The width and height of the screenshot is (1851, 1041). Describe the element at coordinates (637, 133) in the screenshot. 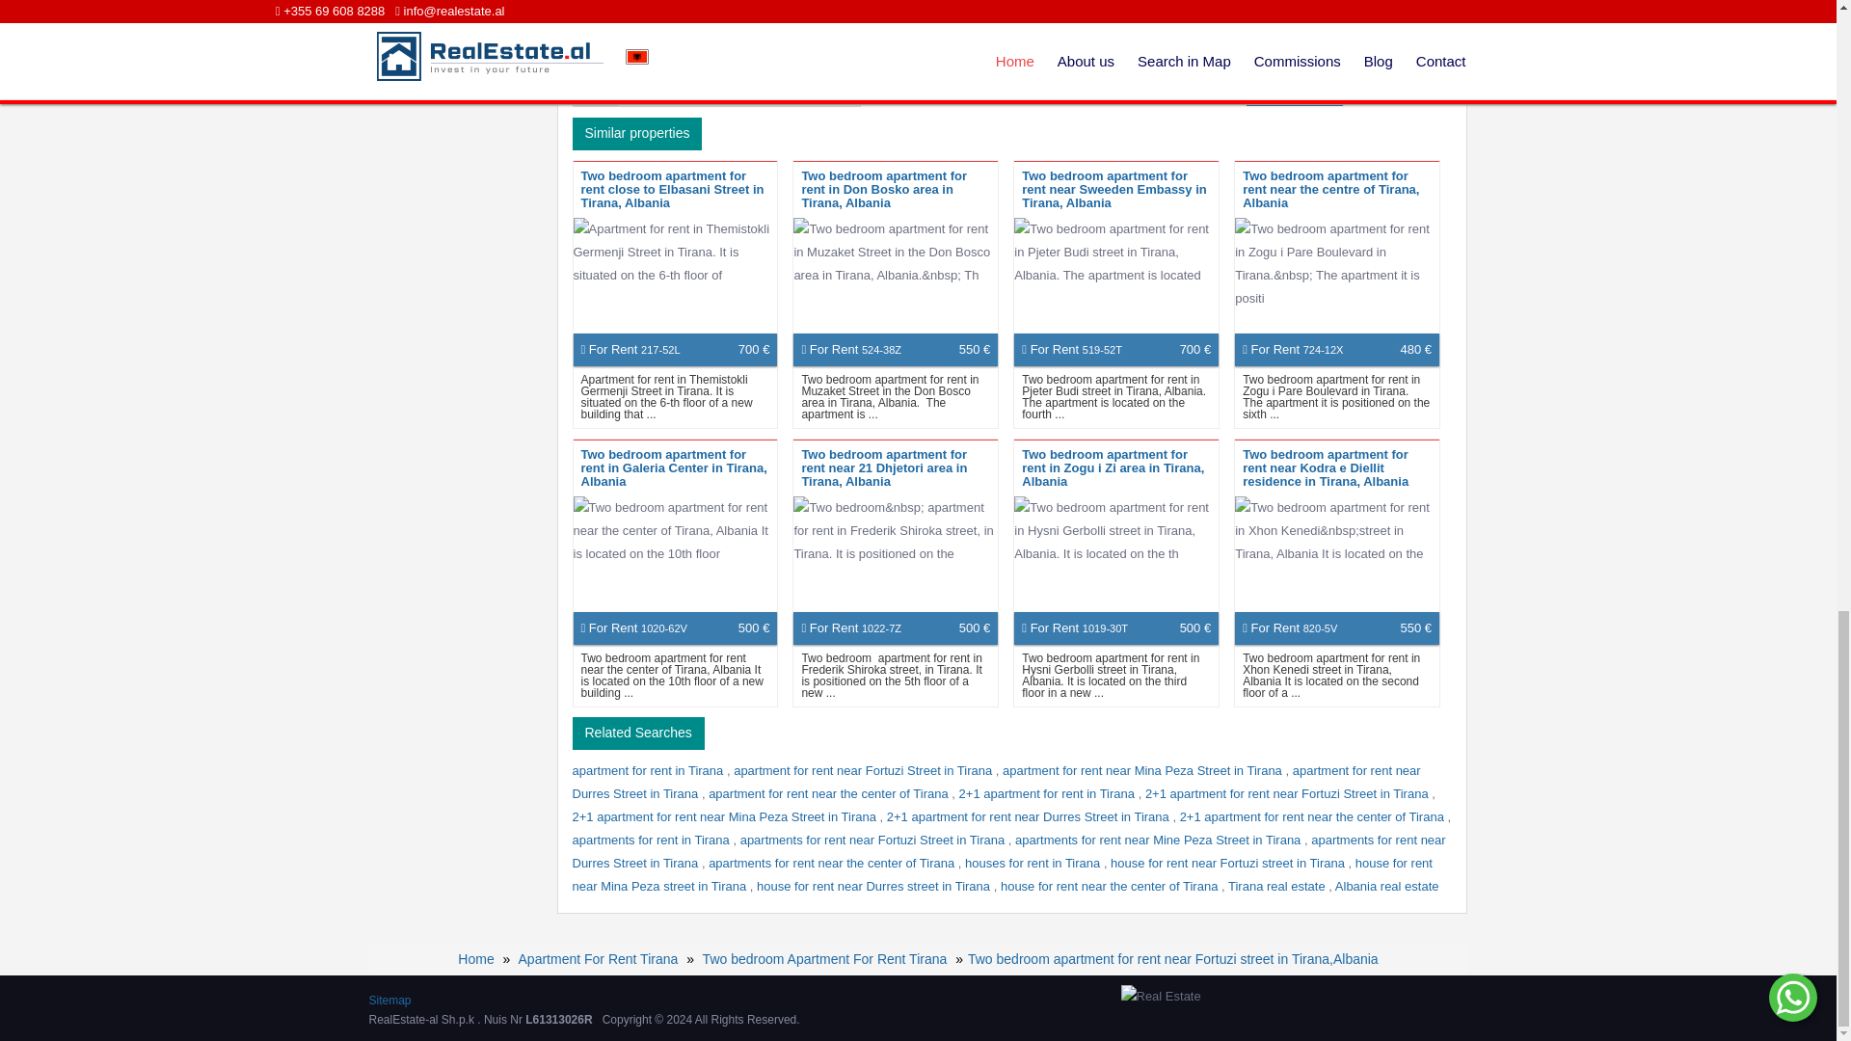

I see `Similar properties` at that location.